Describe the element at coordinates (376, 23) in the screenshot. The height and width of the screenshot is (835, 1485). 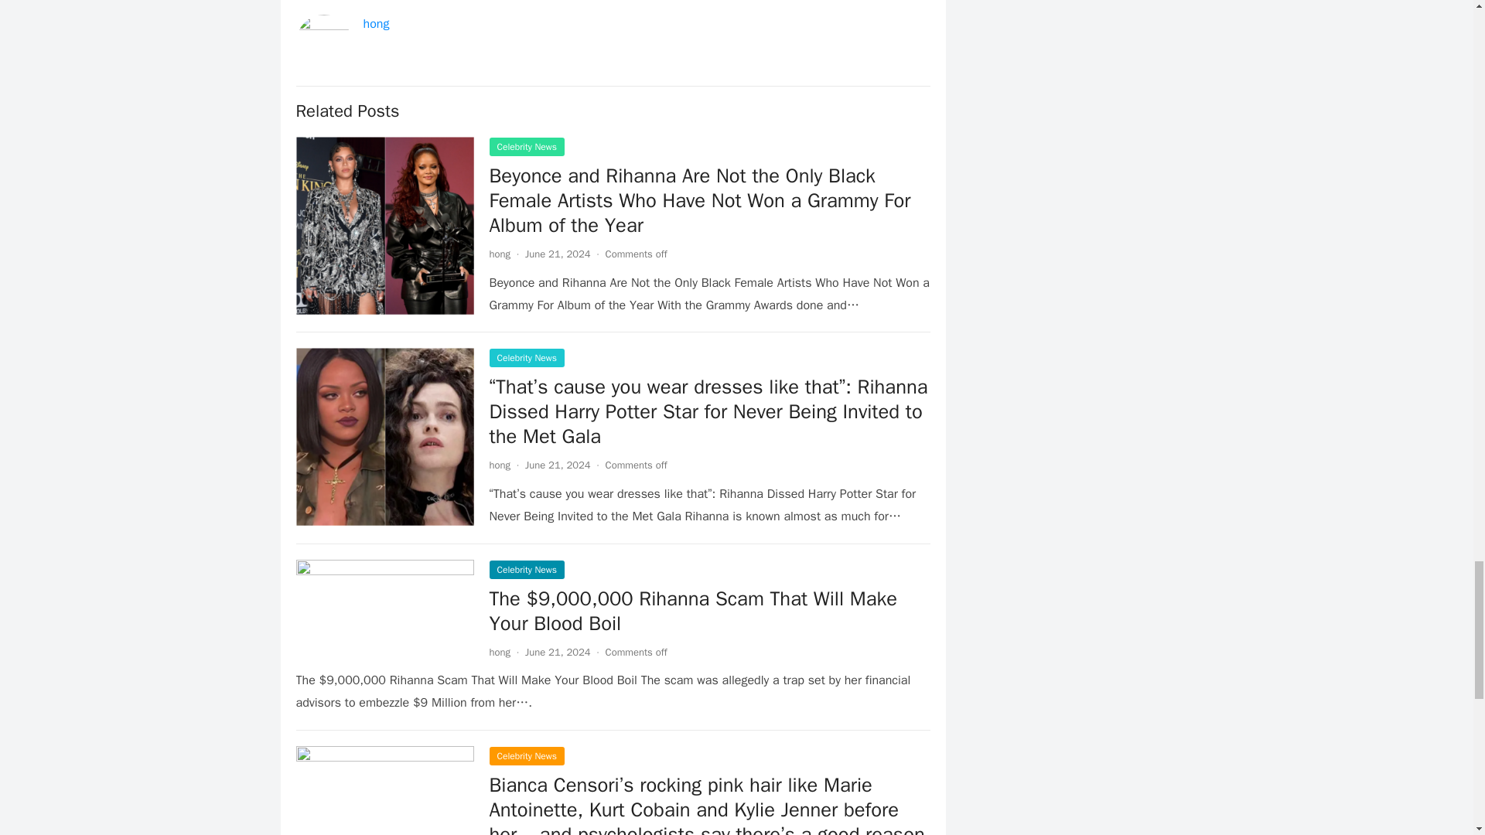
I see `hong` at that location.